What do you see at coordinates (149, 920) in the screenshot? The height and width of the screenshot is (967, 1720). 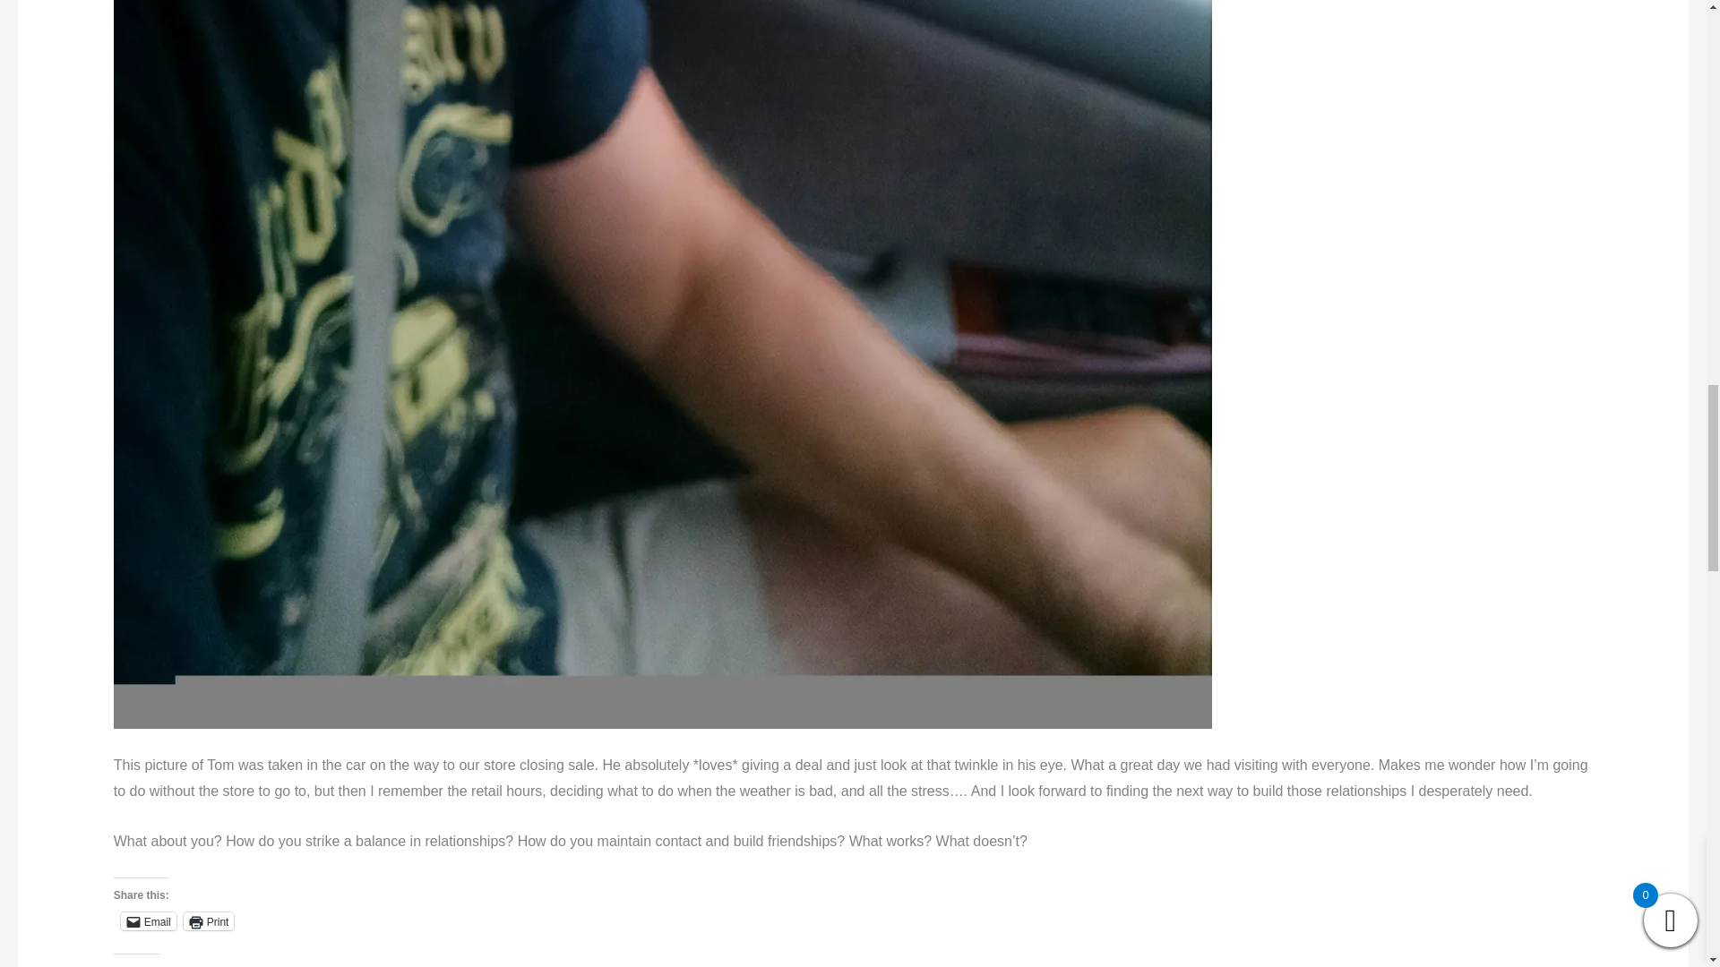 I see `Email` at bounding box center [149, 920].